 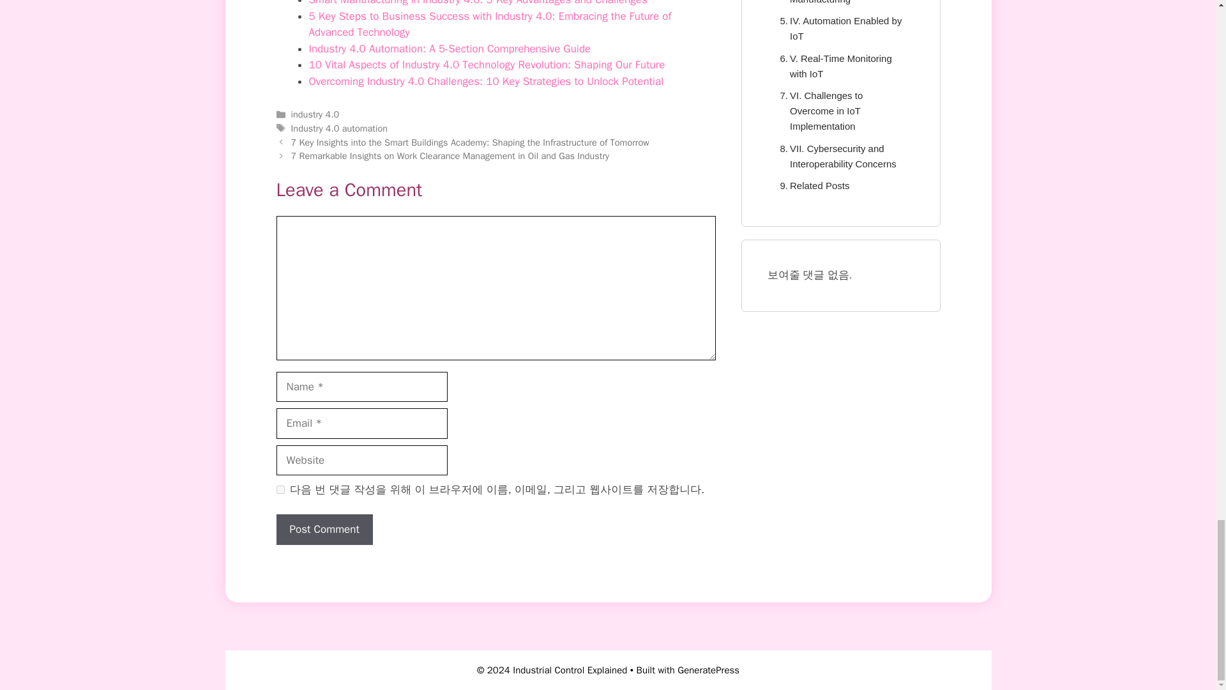 What do you see at coordinates (840, 28) in the screenshot?
I see `IV. Automation Enabled by IoT` at bounding box center [840, 28].